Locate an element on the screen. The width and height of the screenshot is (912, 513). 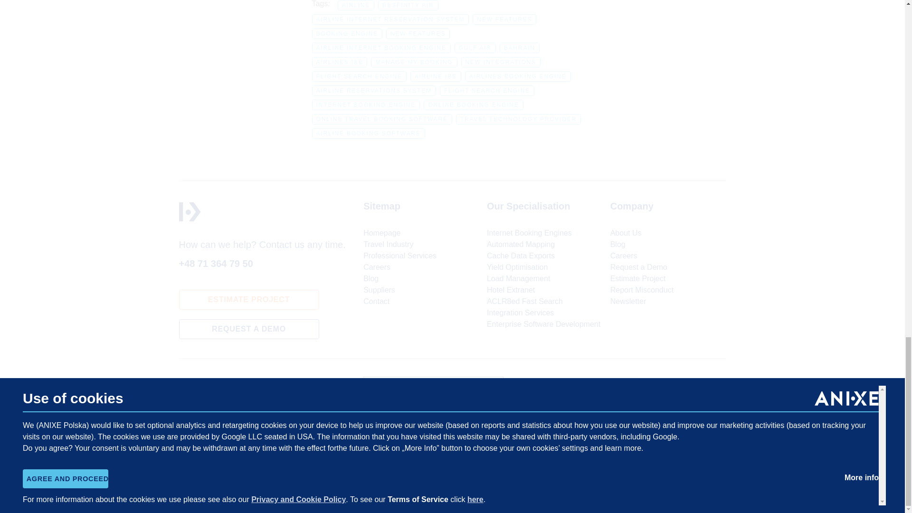
AIRLINE IBE is located at coordinates (436, 76).